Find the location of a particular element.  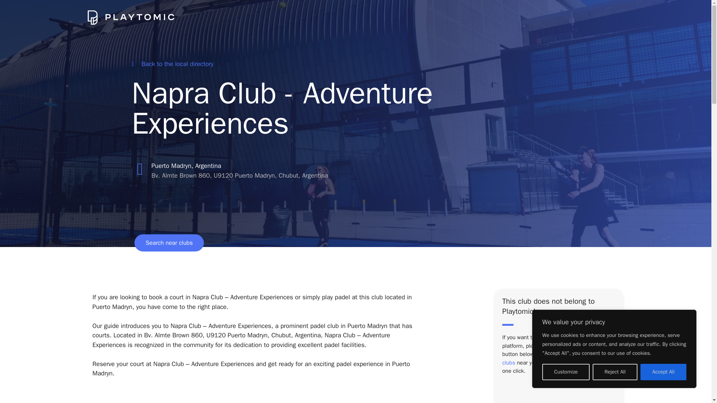

Reject All is located at coordinates (615, 372).